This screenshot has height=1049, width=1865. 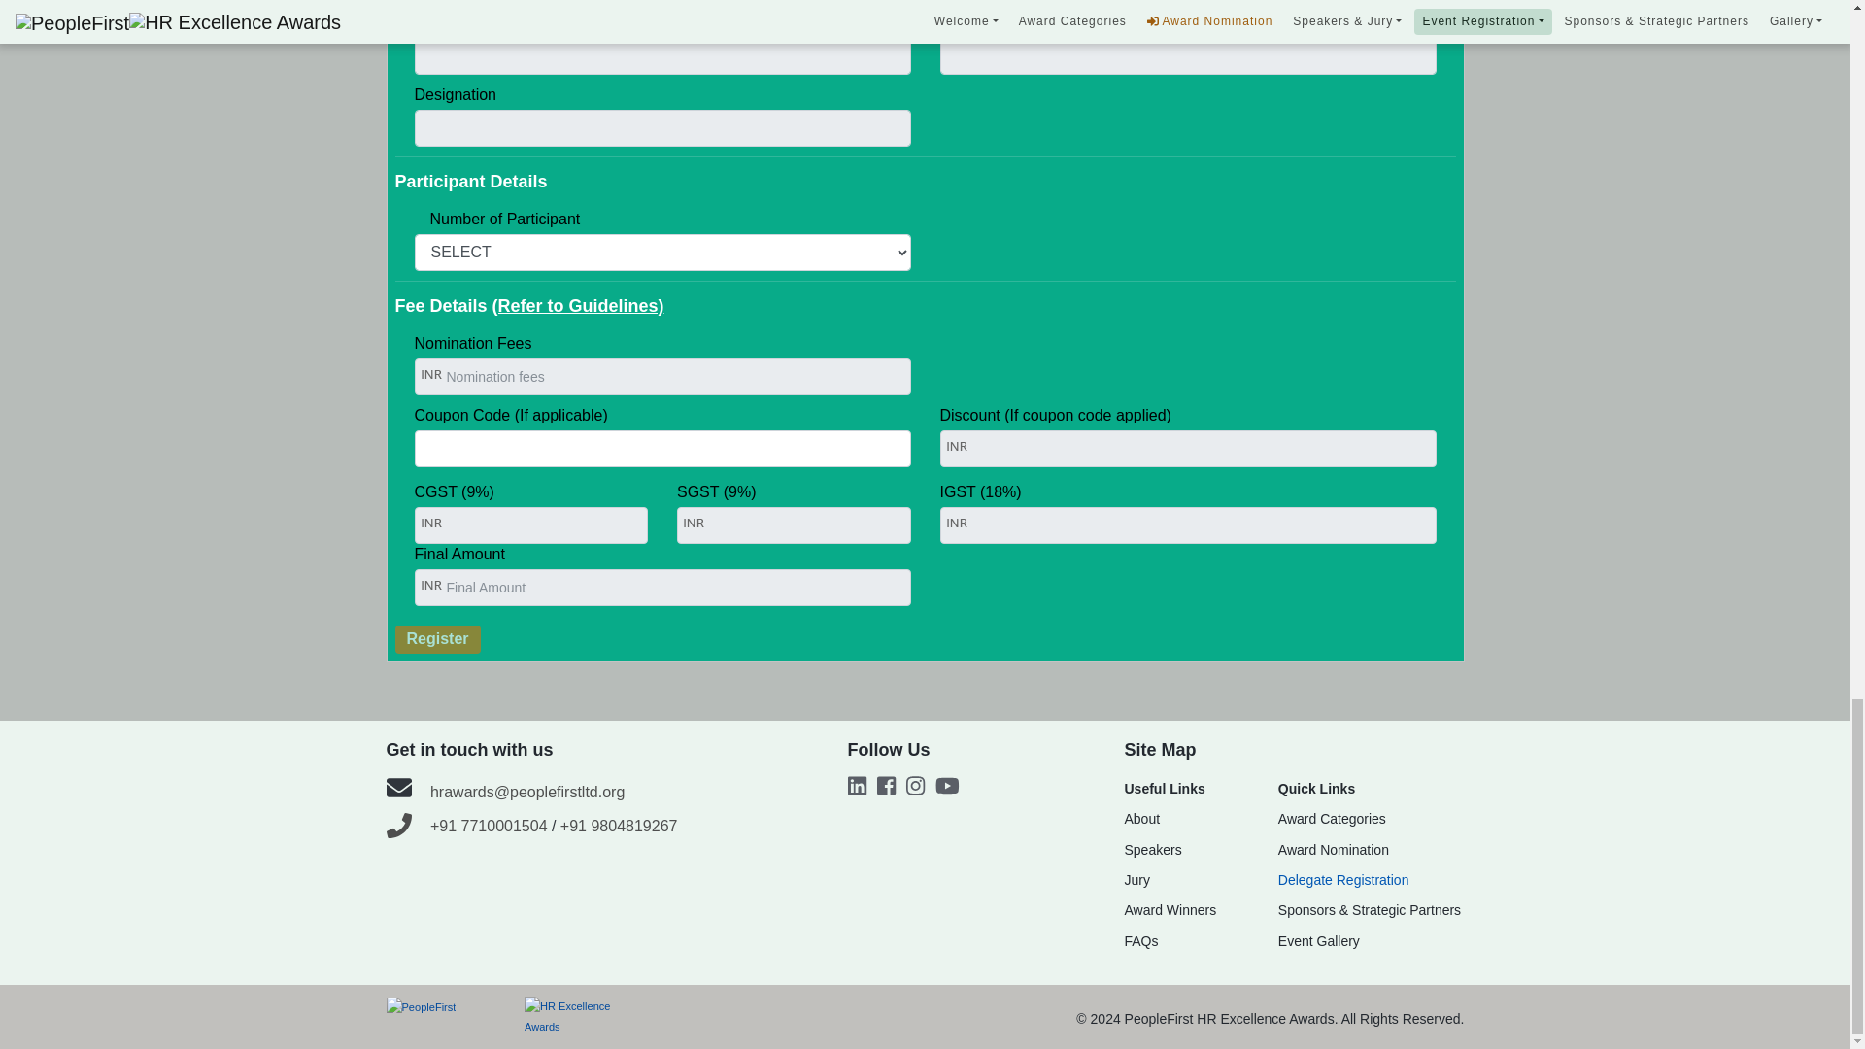 I want to click on Company Facebook Page, so click(x=892, y=789).